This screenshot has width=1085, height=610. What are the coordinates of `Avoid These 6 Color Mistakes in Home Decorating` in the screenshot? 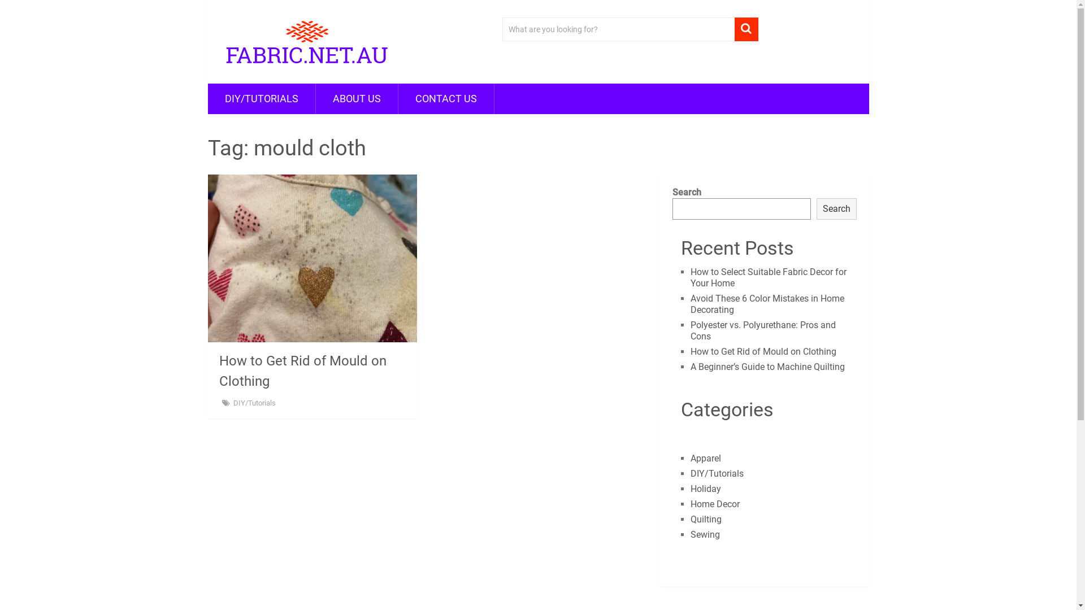 It's located at (767, 304).